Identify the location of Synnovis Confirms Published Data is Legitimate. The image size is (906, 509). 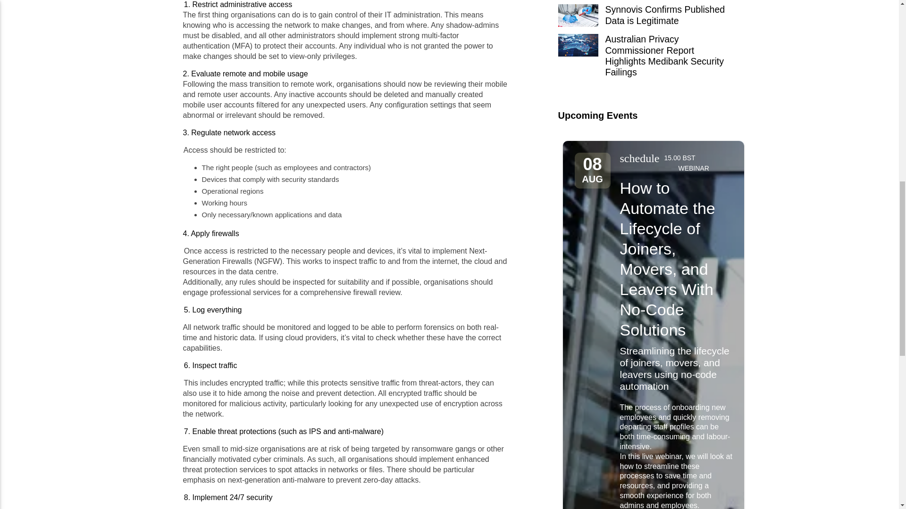
(642, 19).